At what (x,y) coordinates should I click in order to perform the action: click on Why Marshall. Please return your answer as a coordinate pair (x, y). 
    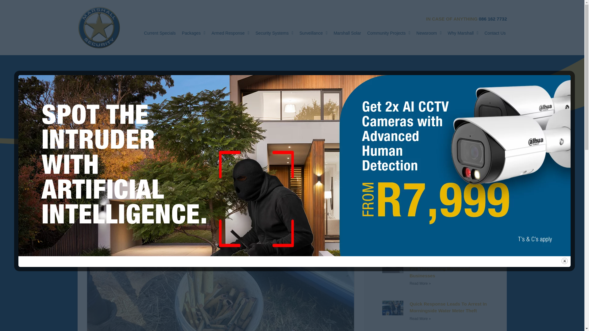
    Looking at the image, I should click on (463, 33).